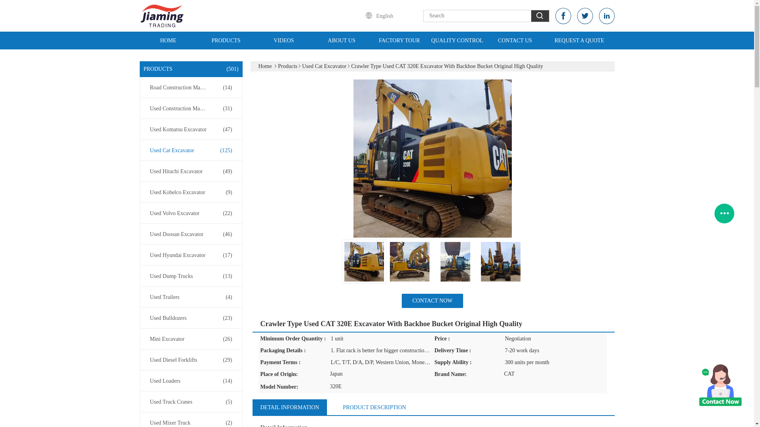 The height and width of the screenshot is (427, 760). Describe the element at coordinates (168, 40) in the screenshot. I see `HOME` at that location.